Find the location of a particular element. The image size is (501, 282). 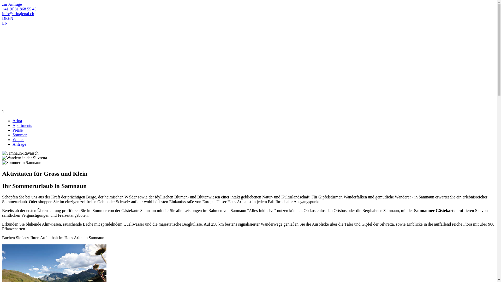

 Sommer in Samnaun is located at coordinates (22, 163).